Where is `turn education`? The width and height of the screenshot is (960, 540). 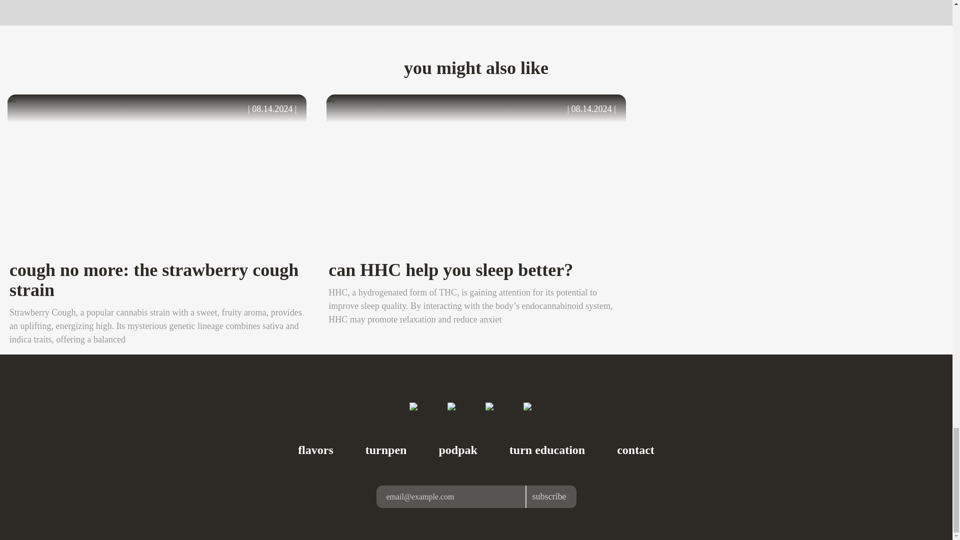 turn education is located at coordinates (547, 449).